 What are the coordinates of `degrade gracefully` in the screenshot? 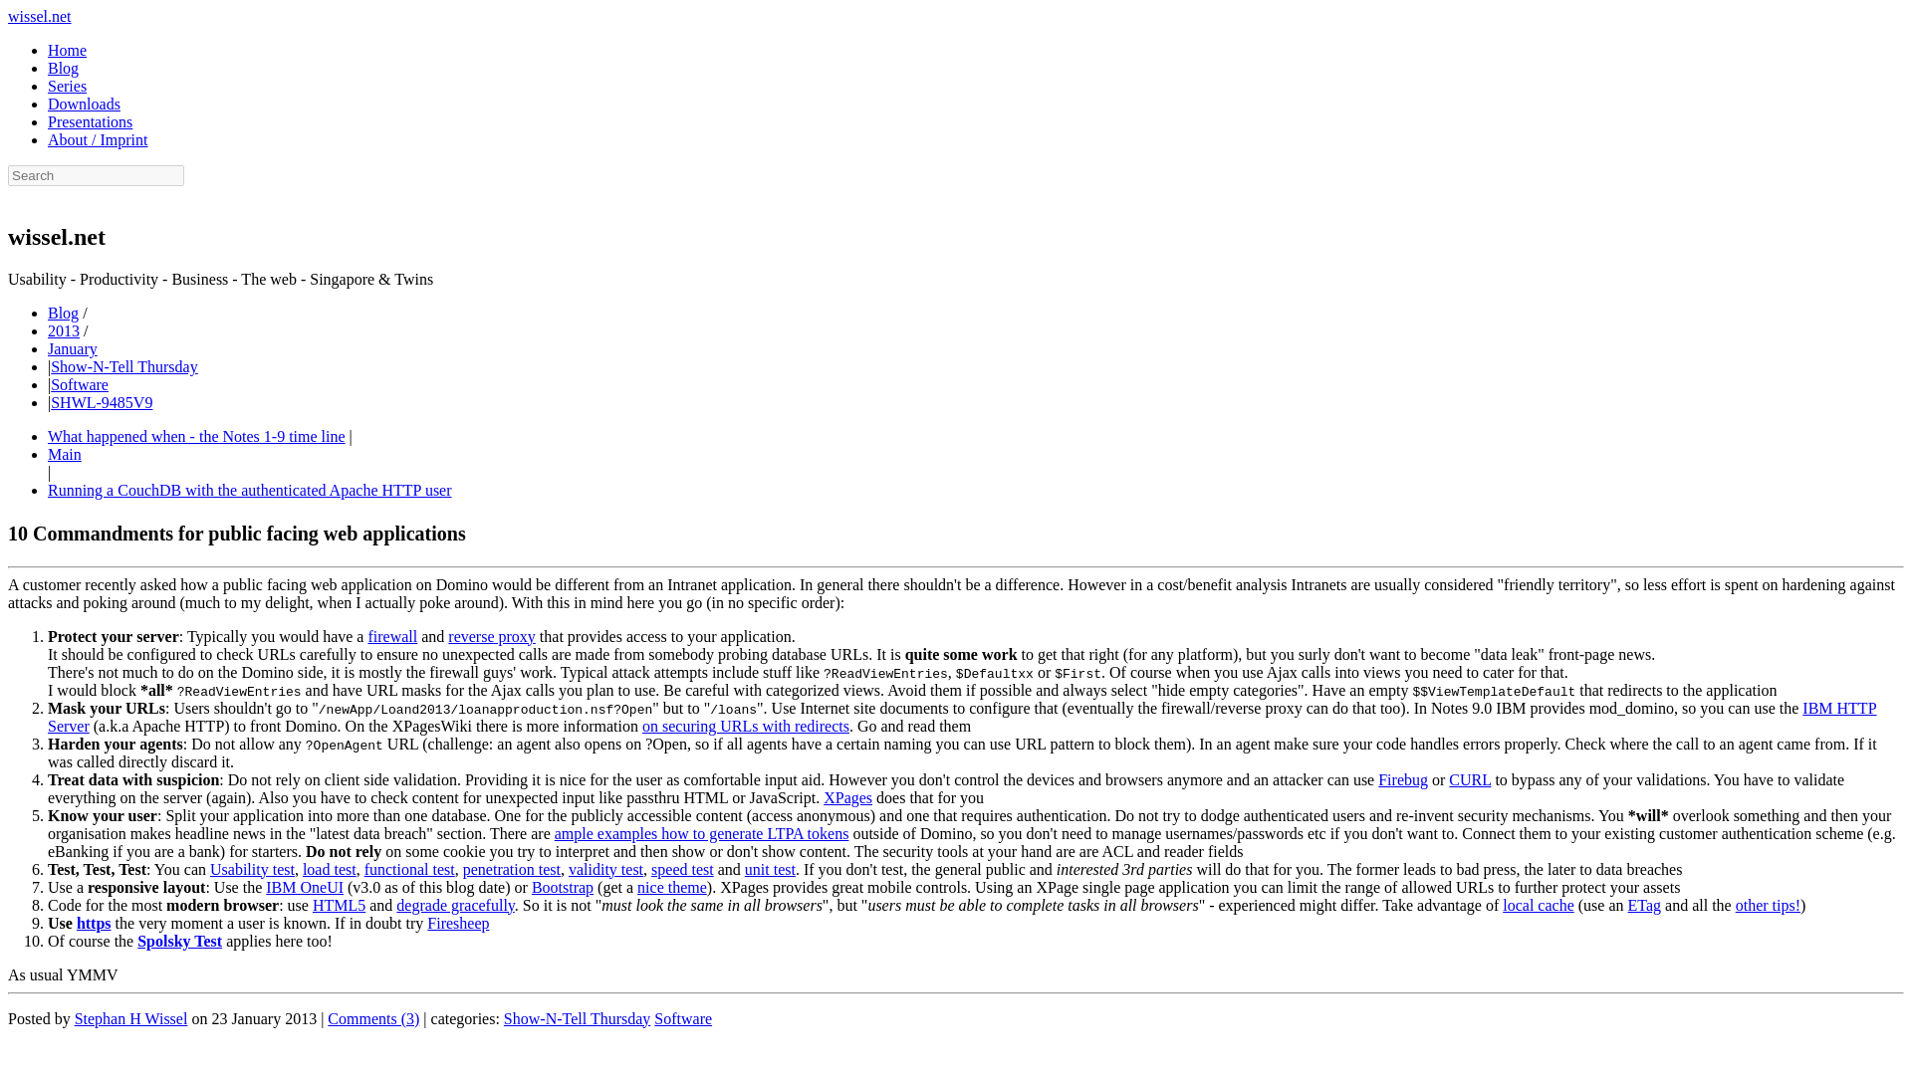 It's located at (454, 905).